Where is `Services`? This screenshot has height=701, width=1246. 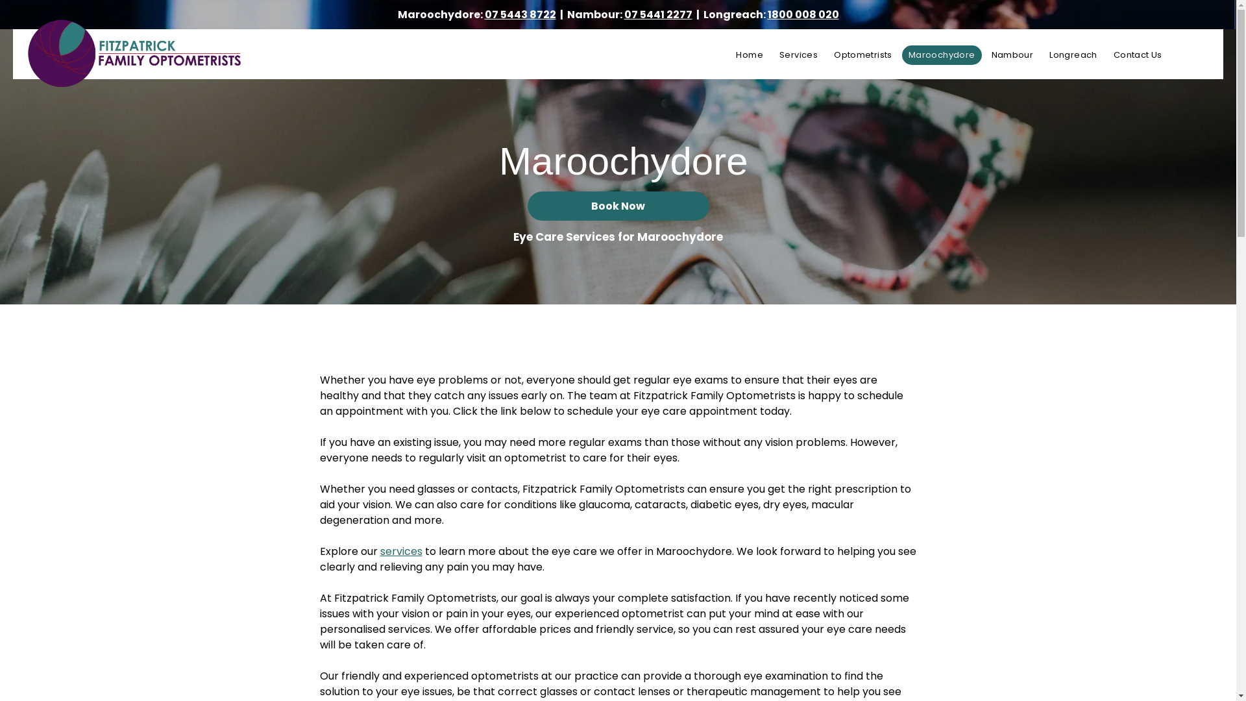 Services is located at coordinates (798, 55).